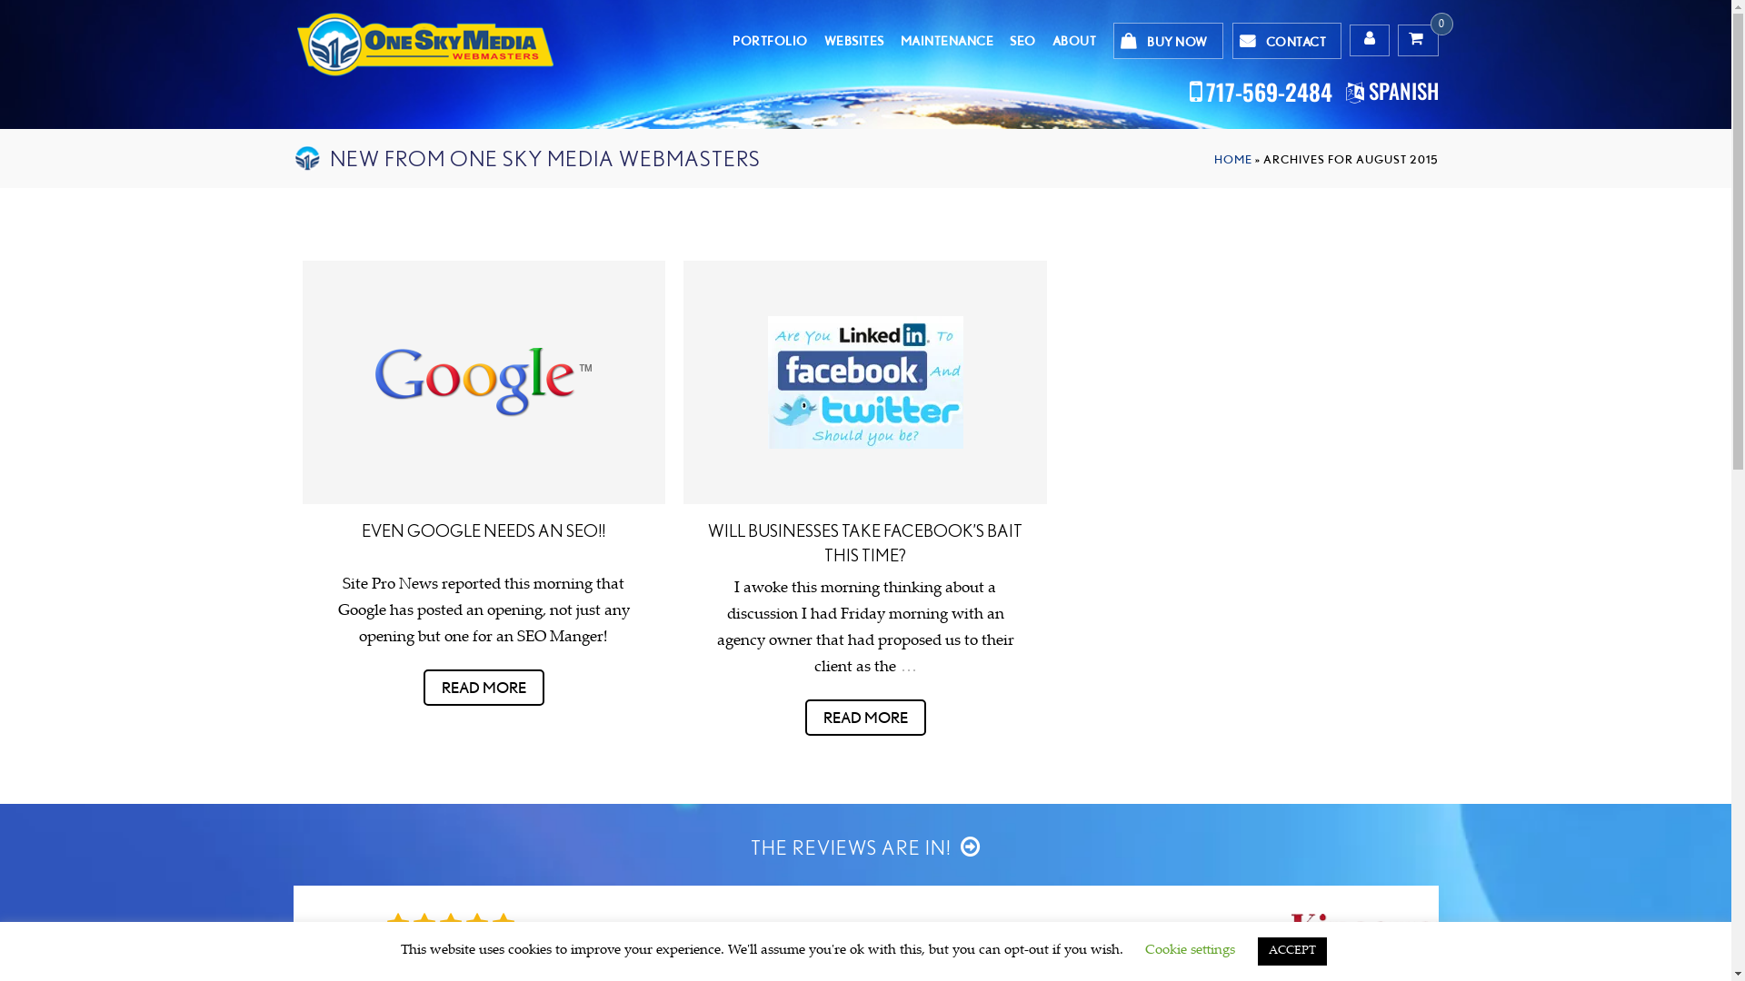 This screenshot has height=981, width=1745. What do you see at coordinates (1074, 41) in the screenshot?
I see `ABOUT` at bounding box center [1074, 41].